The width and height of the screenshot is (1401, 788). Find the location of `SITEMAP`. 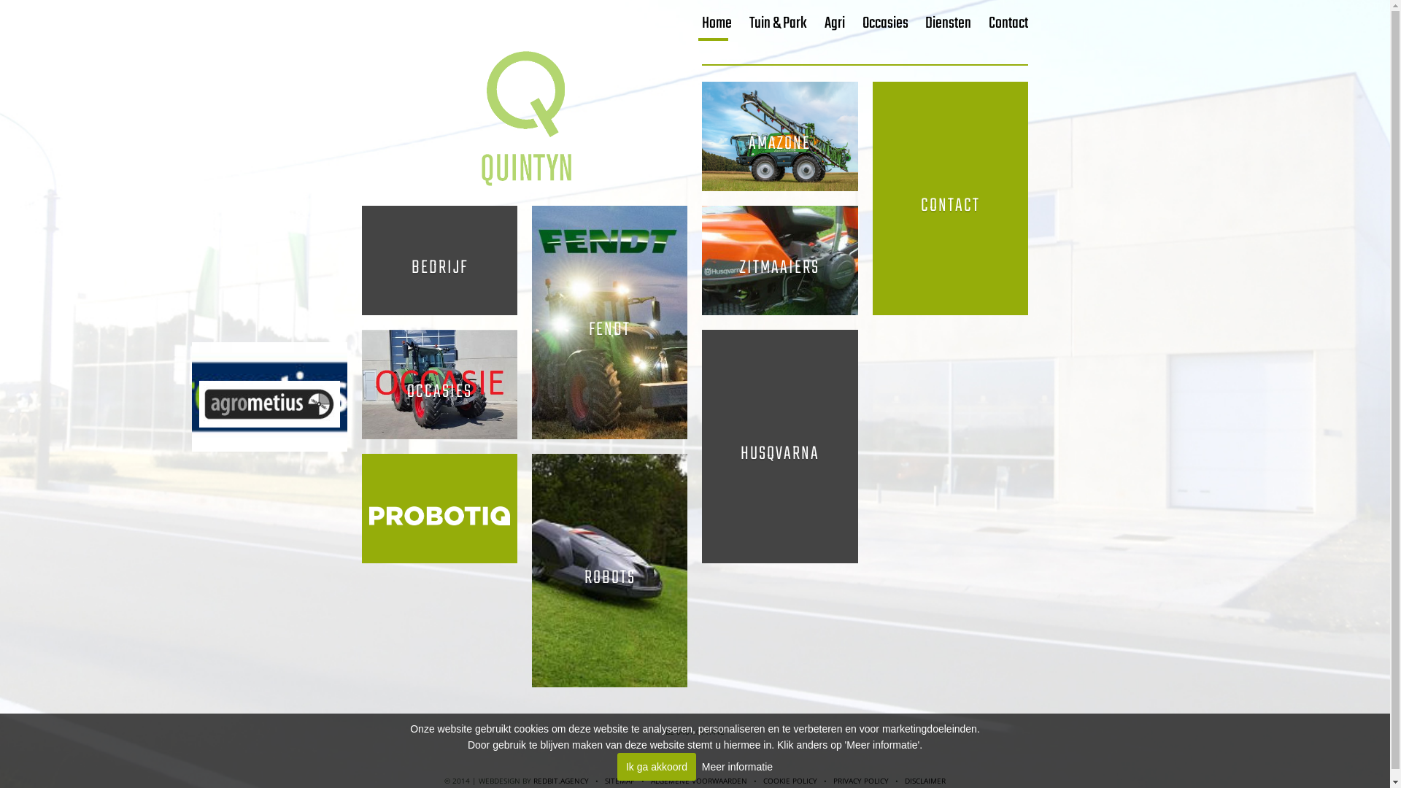

SITEMAP is located at coordinates (620, 781).